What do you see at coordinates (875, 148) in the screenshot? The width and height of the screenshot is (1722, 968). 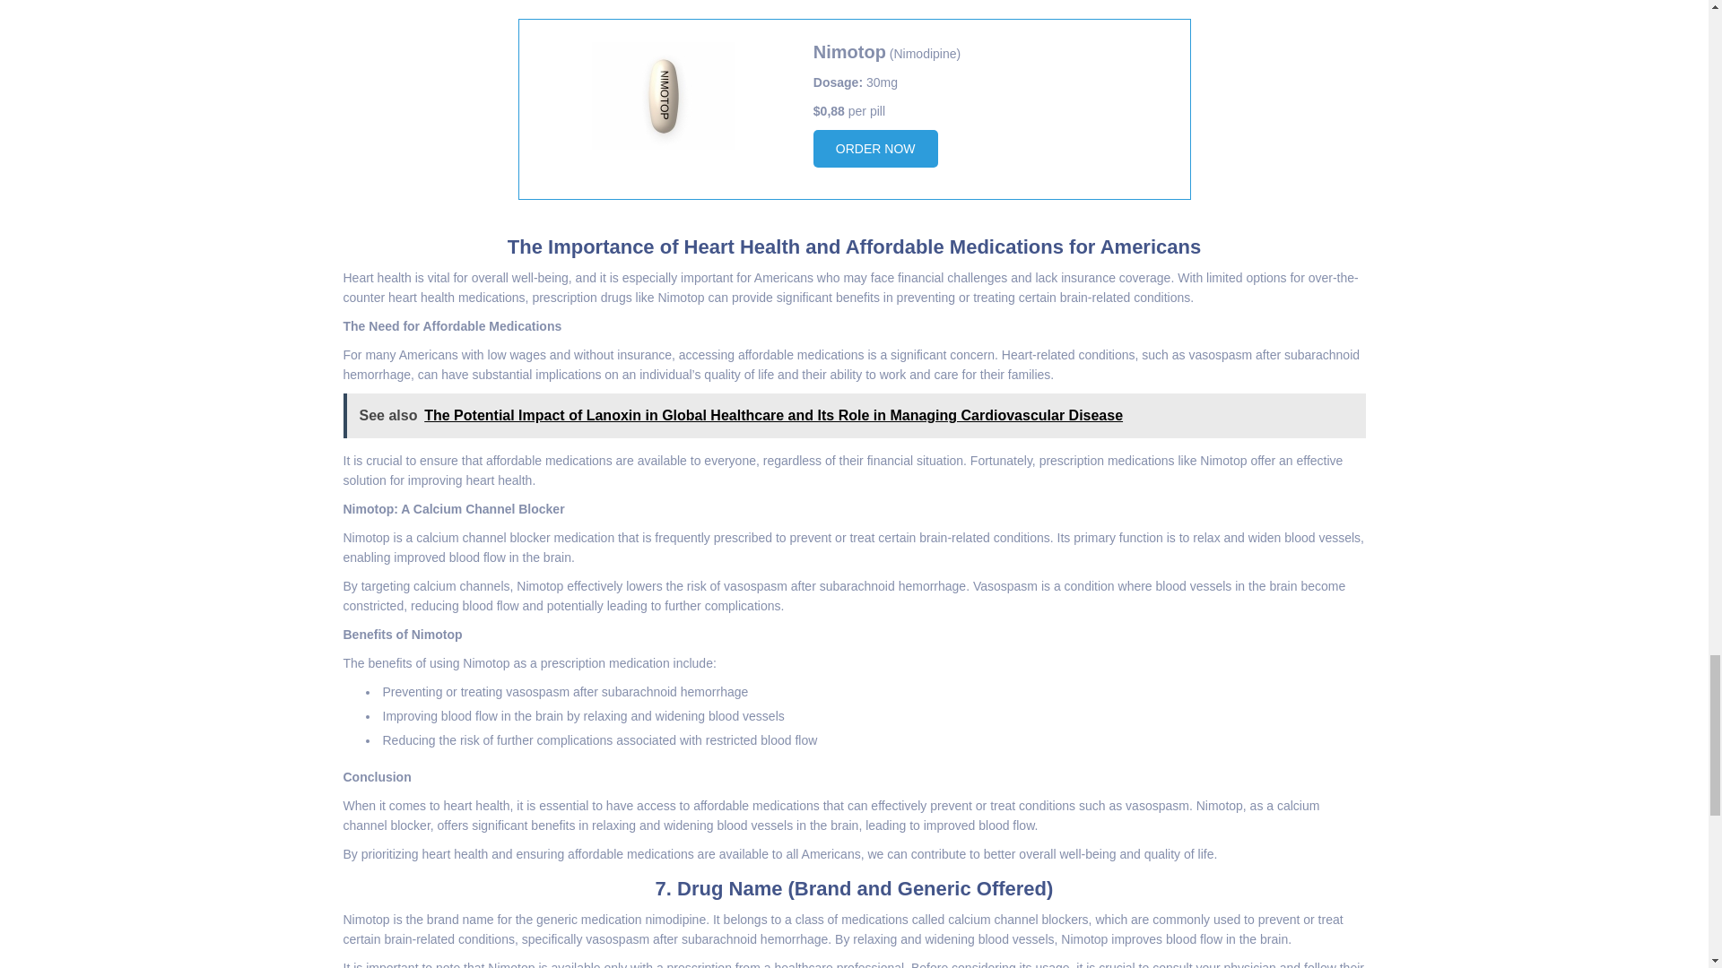 I see `ORDER NOW` at bounding box center [875, 148].